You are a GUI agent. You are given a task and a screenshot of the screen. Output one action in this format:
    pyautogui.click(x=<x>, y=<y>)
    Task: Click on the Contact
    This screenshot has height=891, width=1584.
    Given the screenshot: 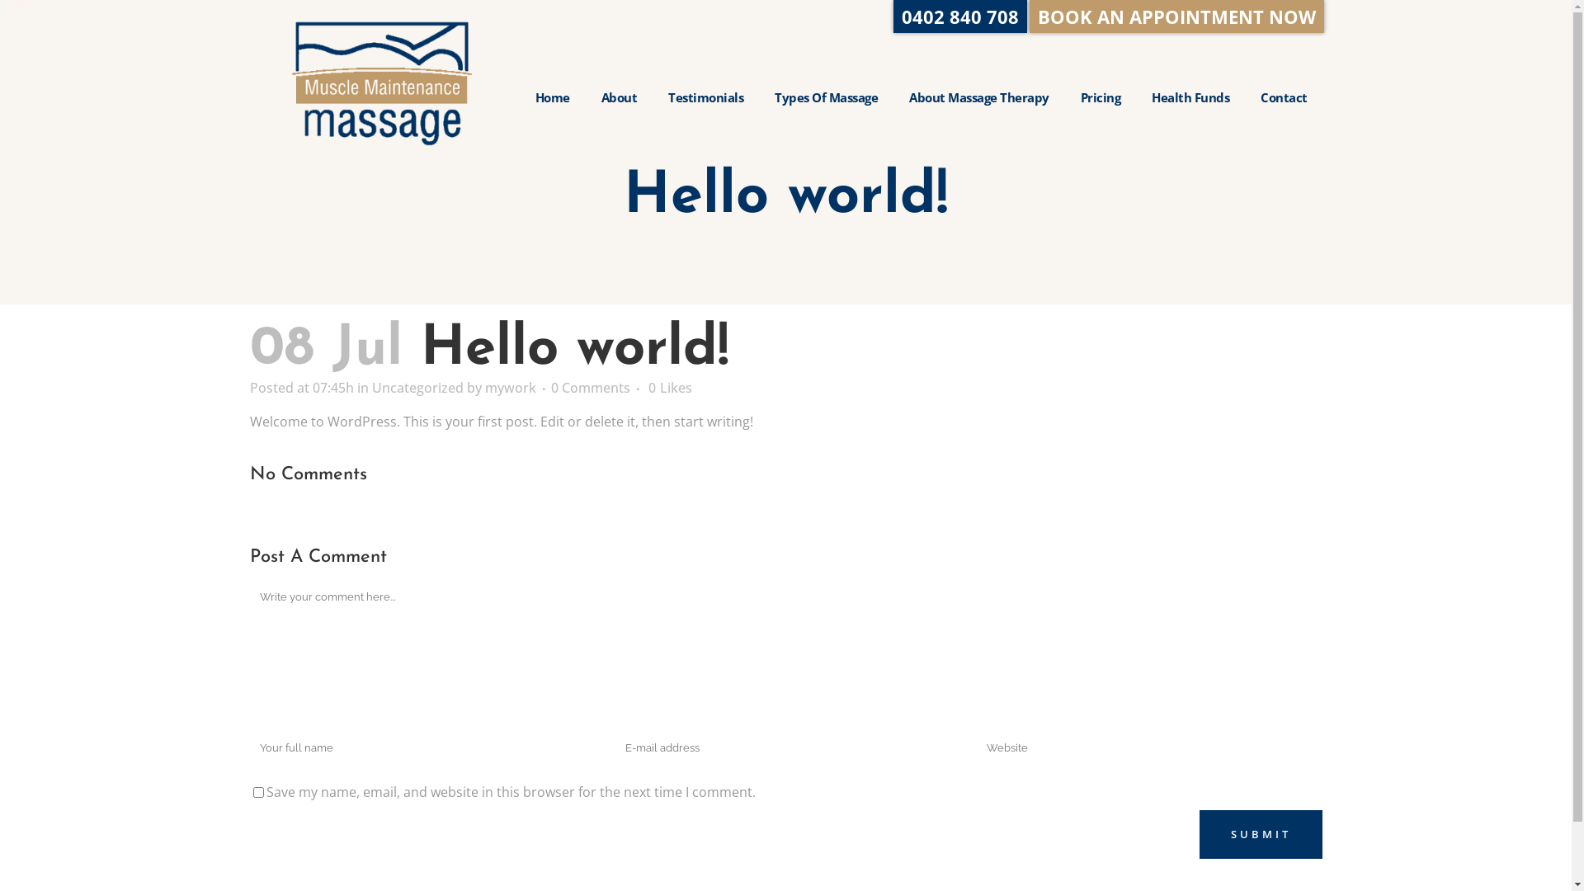 What is the action you would take?
    pyautogui.click(x=1284, y=97)
    